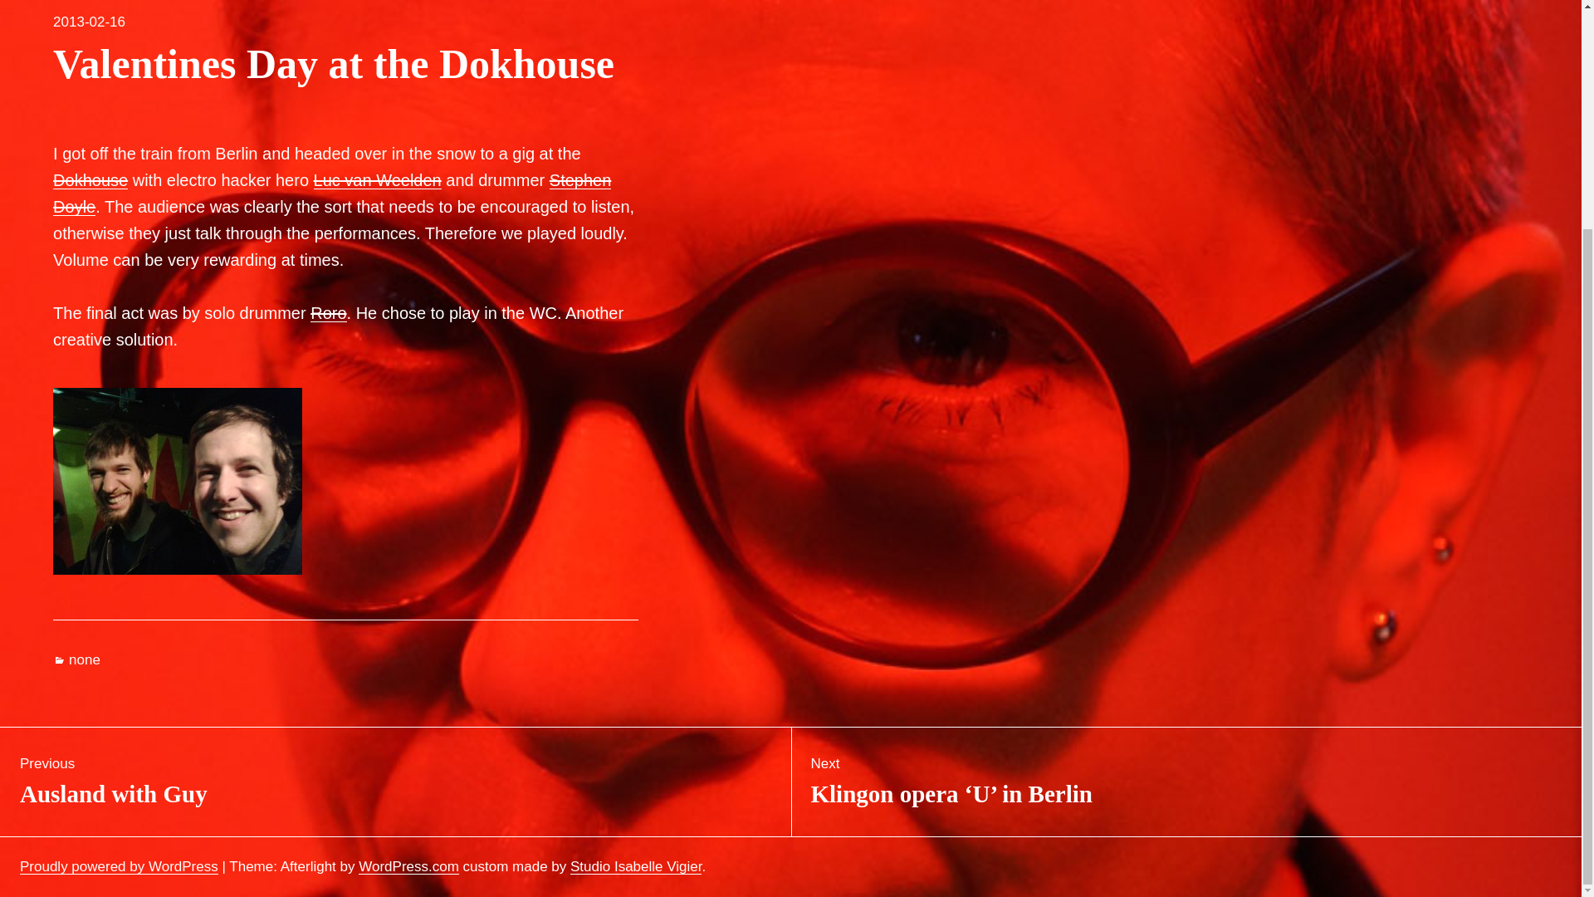 This screenshot has width=1594, height=897. Describe the element at coordinates (84, 659) in the screenshot. I see `none` at that location.